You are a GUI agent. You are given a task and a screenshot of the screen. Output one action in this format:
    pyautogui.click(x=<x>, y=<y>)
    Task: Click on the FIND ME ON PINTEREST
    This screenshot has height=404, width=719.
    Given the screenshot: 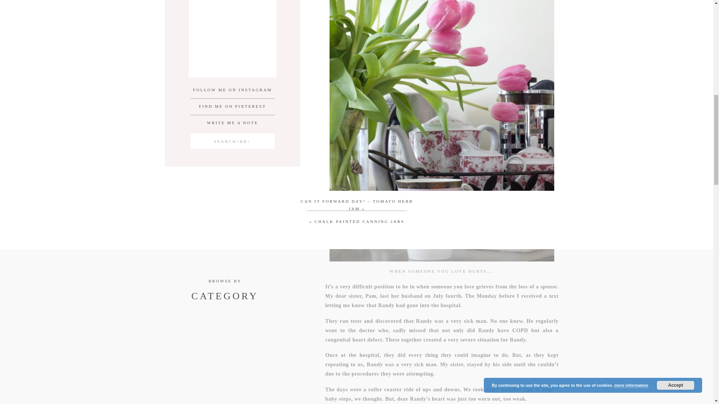 What is the action you would take?
    pyautogui.click(x=232, y=107)
    